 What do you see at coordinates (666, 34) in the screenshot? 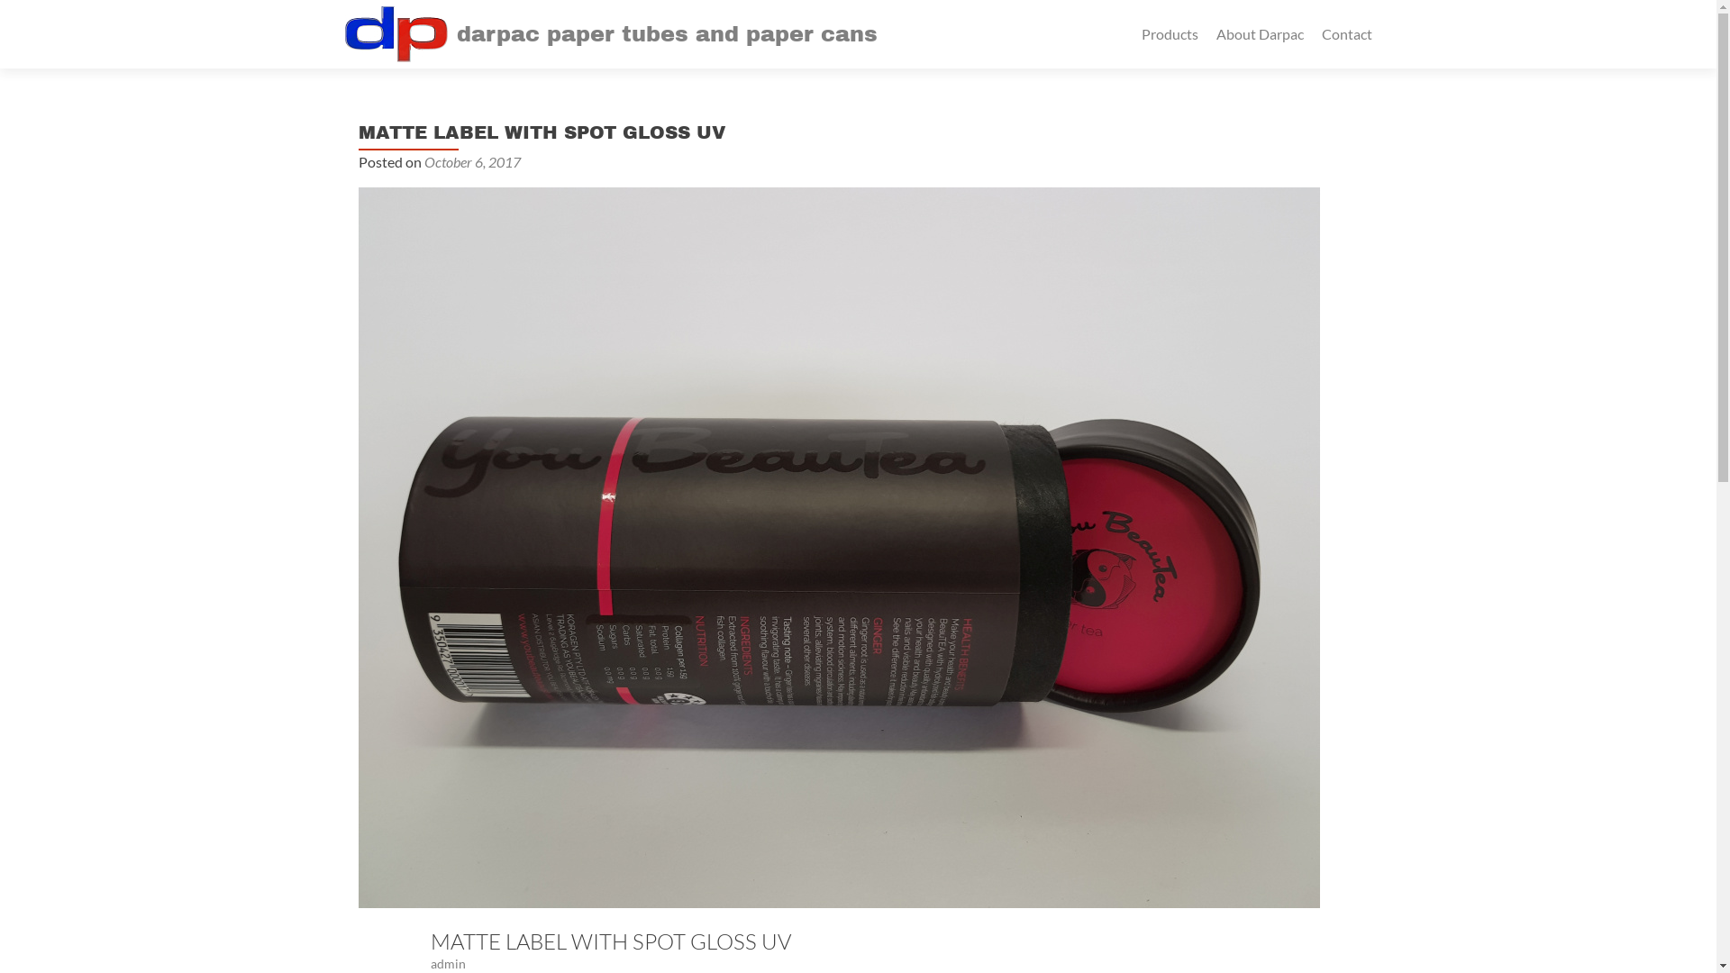
I see `darpac paper tubes and paper cans` at bounding box center [666, 34].